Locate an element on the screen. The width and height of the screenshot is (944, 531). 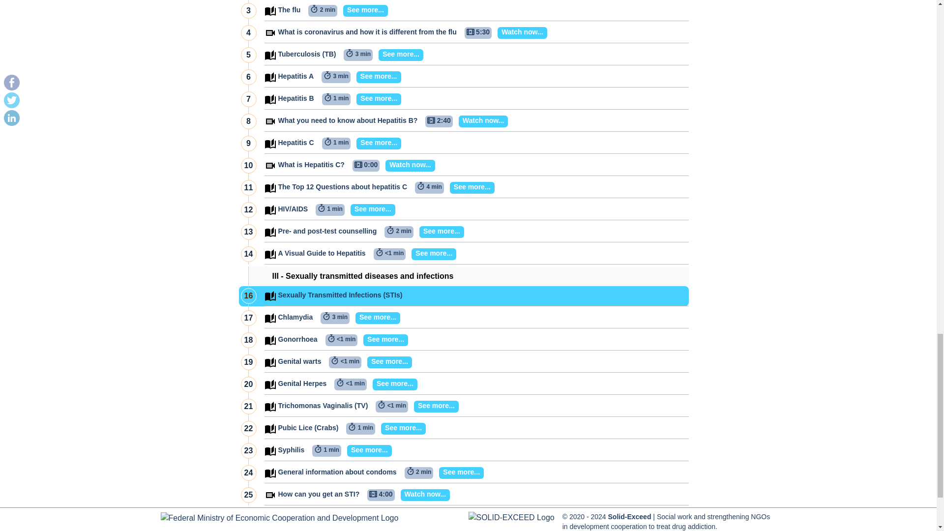
The flu is located at coordinates (290, 10).